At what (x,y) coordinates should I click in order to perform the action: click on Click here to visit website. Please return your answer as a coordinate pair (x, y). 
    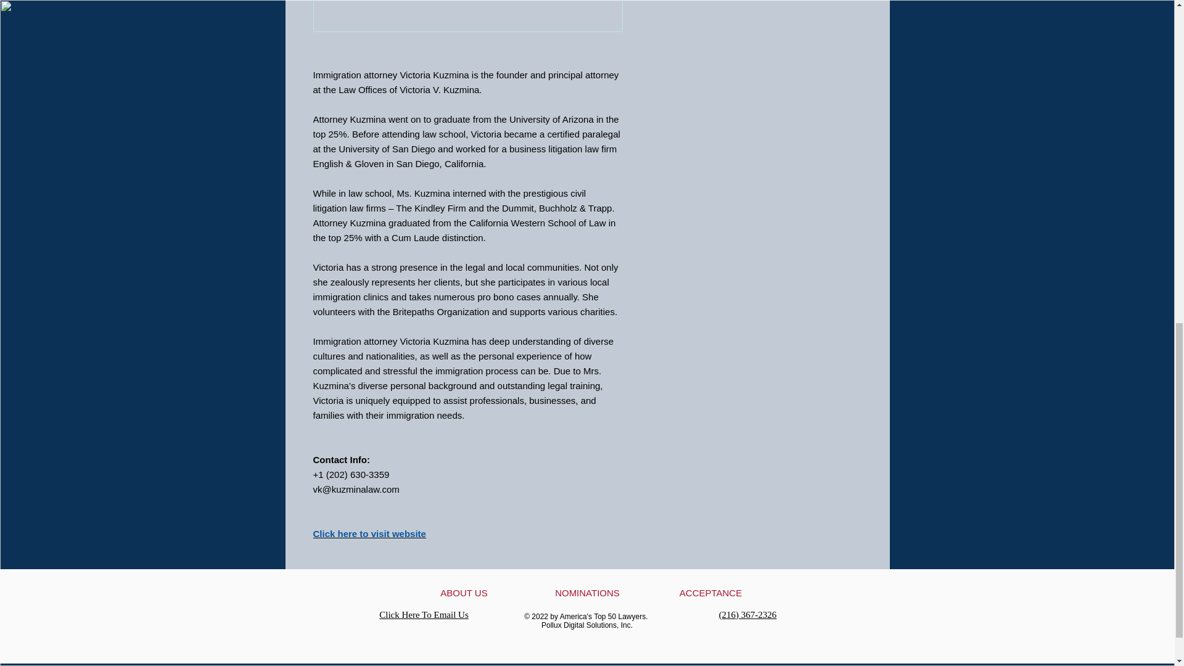
    Looking at the image, I should click on (370, 533).